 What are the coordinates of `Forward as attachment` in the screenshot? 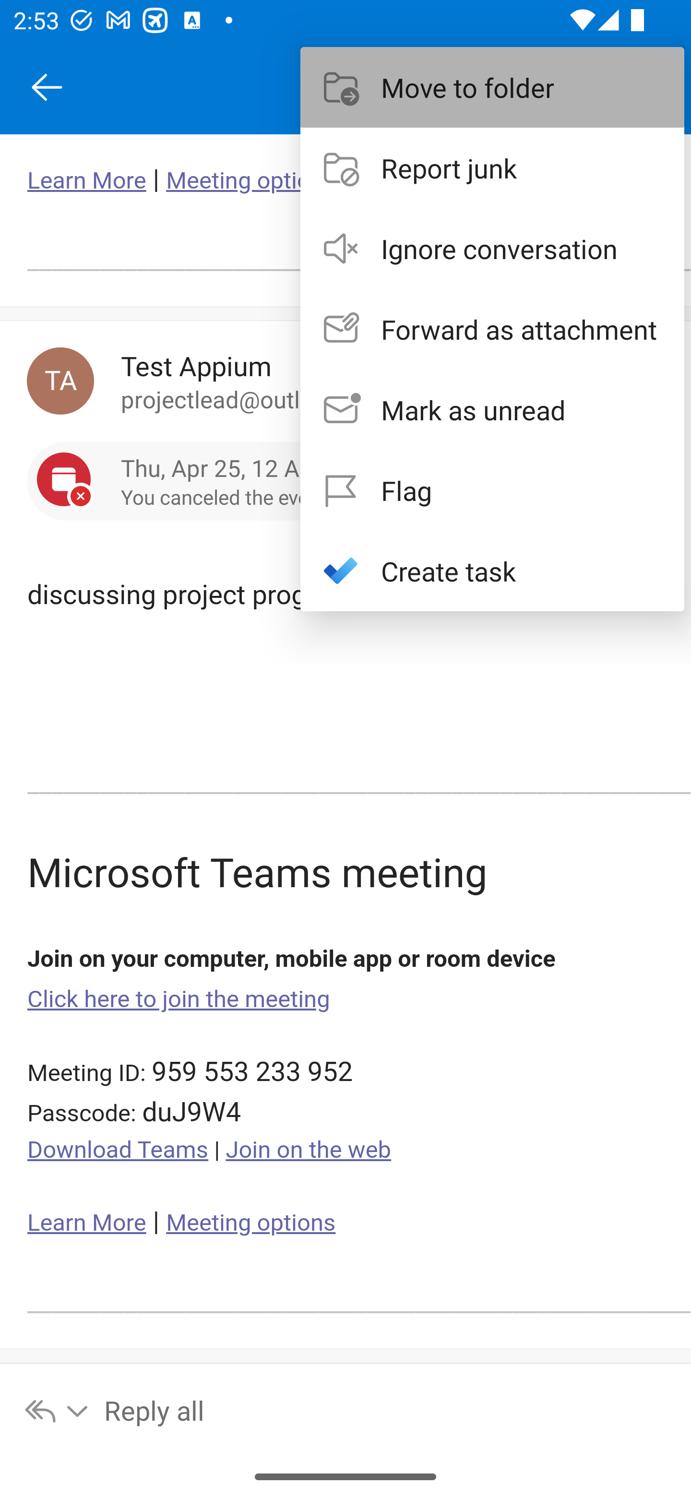 It's located at (492, 329).